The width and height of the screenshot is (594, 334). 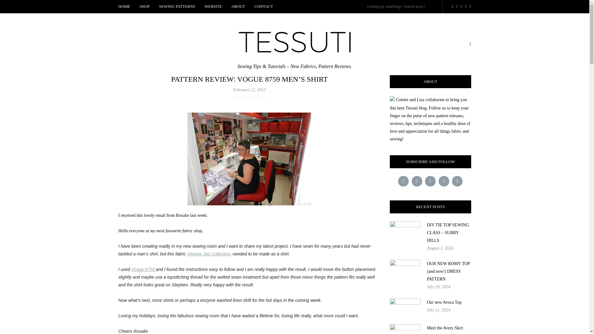 I want to click on ABOUT, so click(x=238, y=7).